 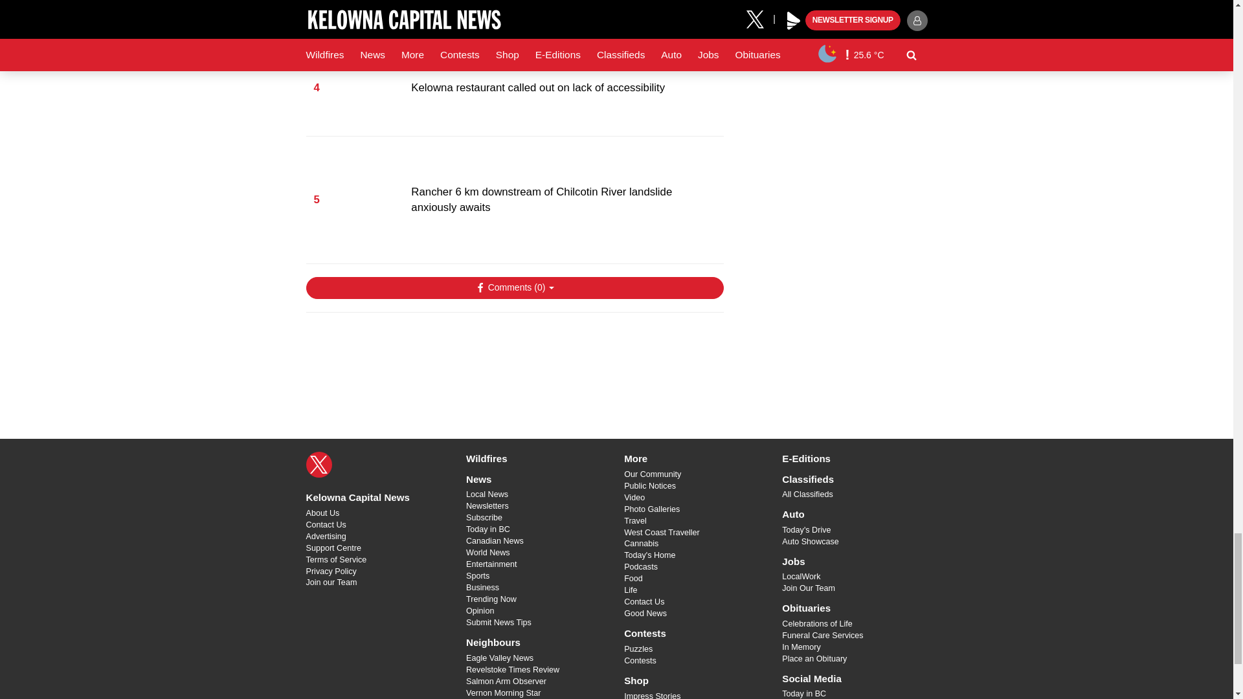 I want to click on Show Comments, so click(x=514, y=287).